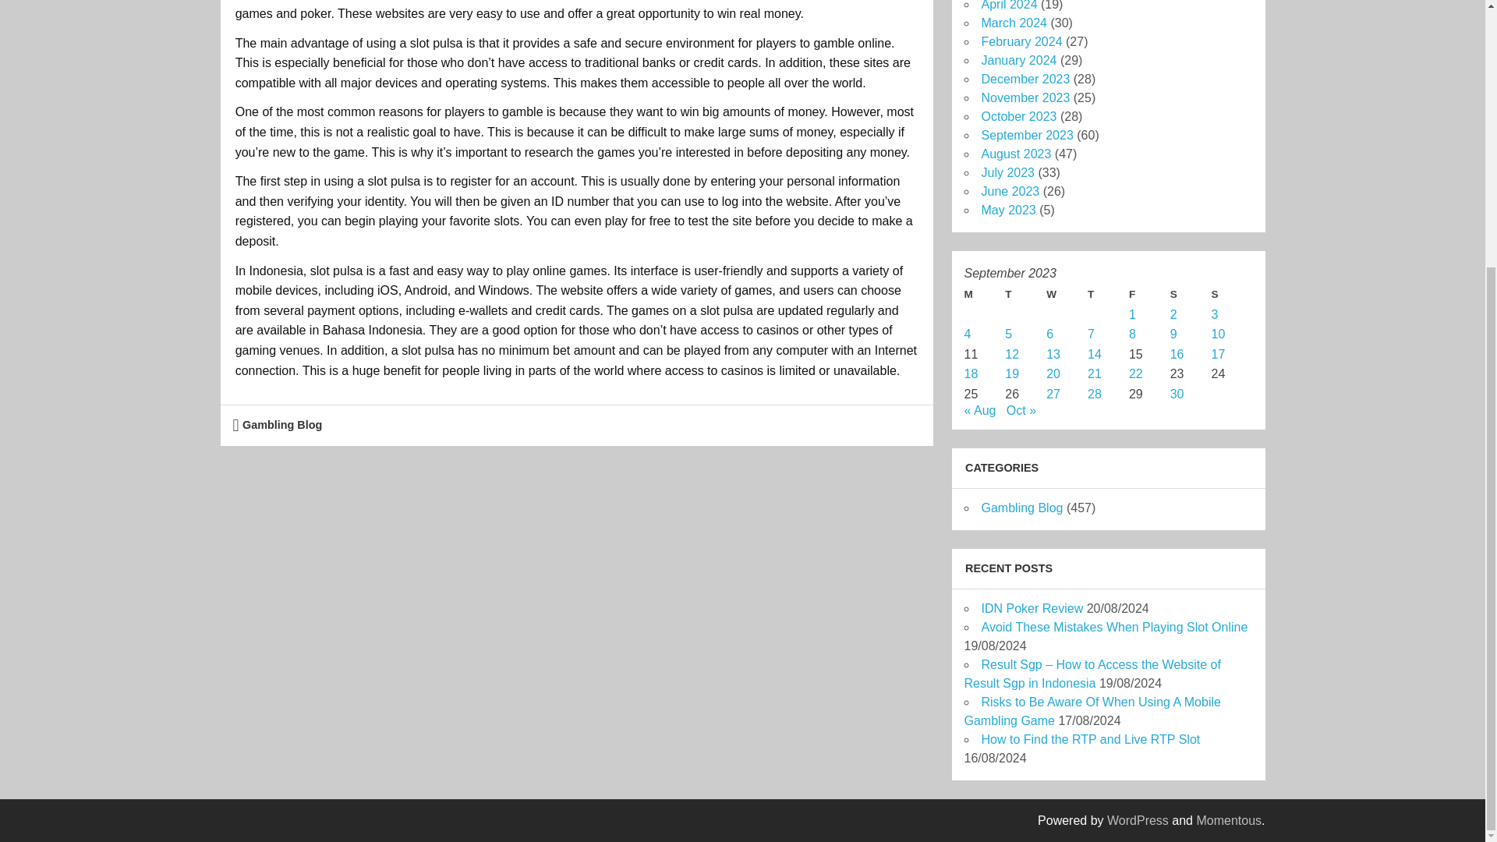 The image size is (1497, 842). Describe the element at coordinates (1025, 79) in the screenshot. I see `December 2023` at that location.